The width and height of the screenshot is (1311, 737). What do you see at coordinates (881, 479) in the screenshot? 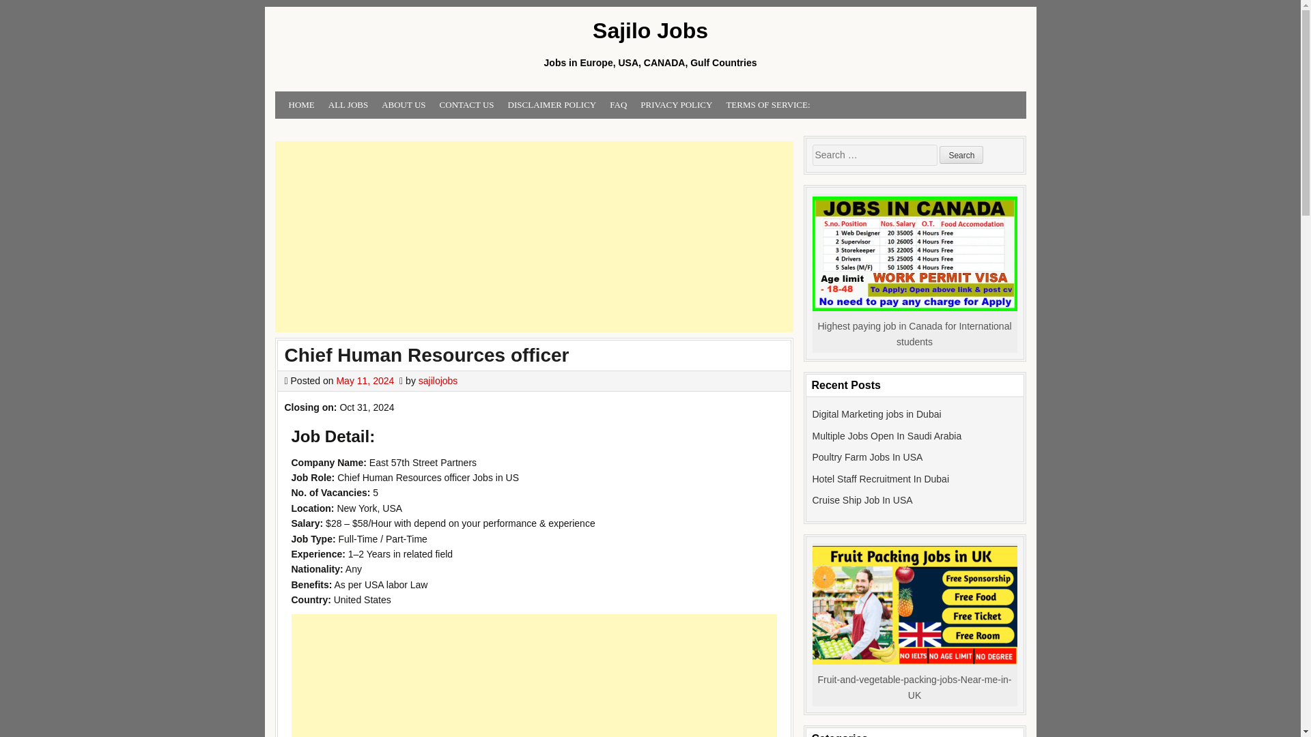
I see `Hotel Staff Recruitment In Dubai` at bounding box center [881, 479].